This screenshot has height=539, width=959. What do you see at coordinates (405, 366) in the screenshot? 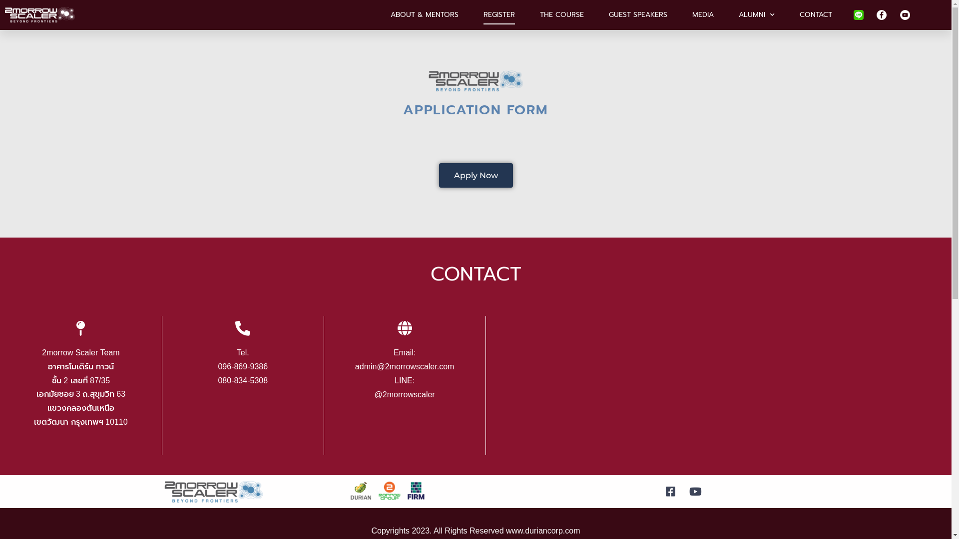
I see `admin@2morrowscaler.com` at bounding box center [405, 366].